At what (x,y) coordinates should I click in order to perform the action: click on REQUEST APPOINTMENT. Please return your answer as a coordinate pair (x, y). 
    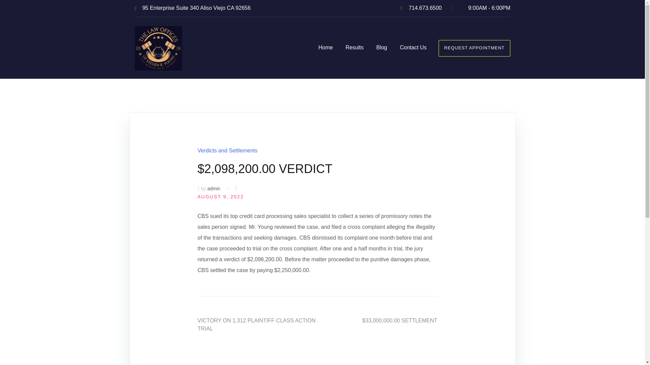
    Looking at the image, I should click on (474, 48).